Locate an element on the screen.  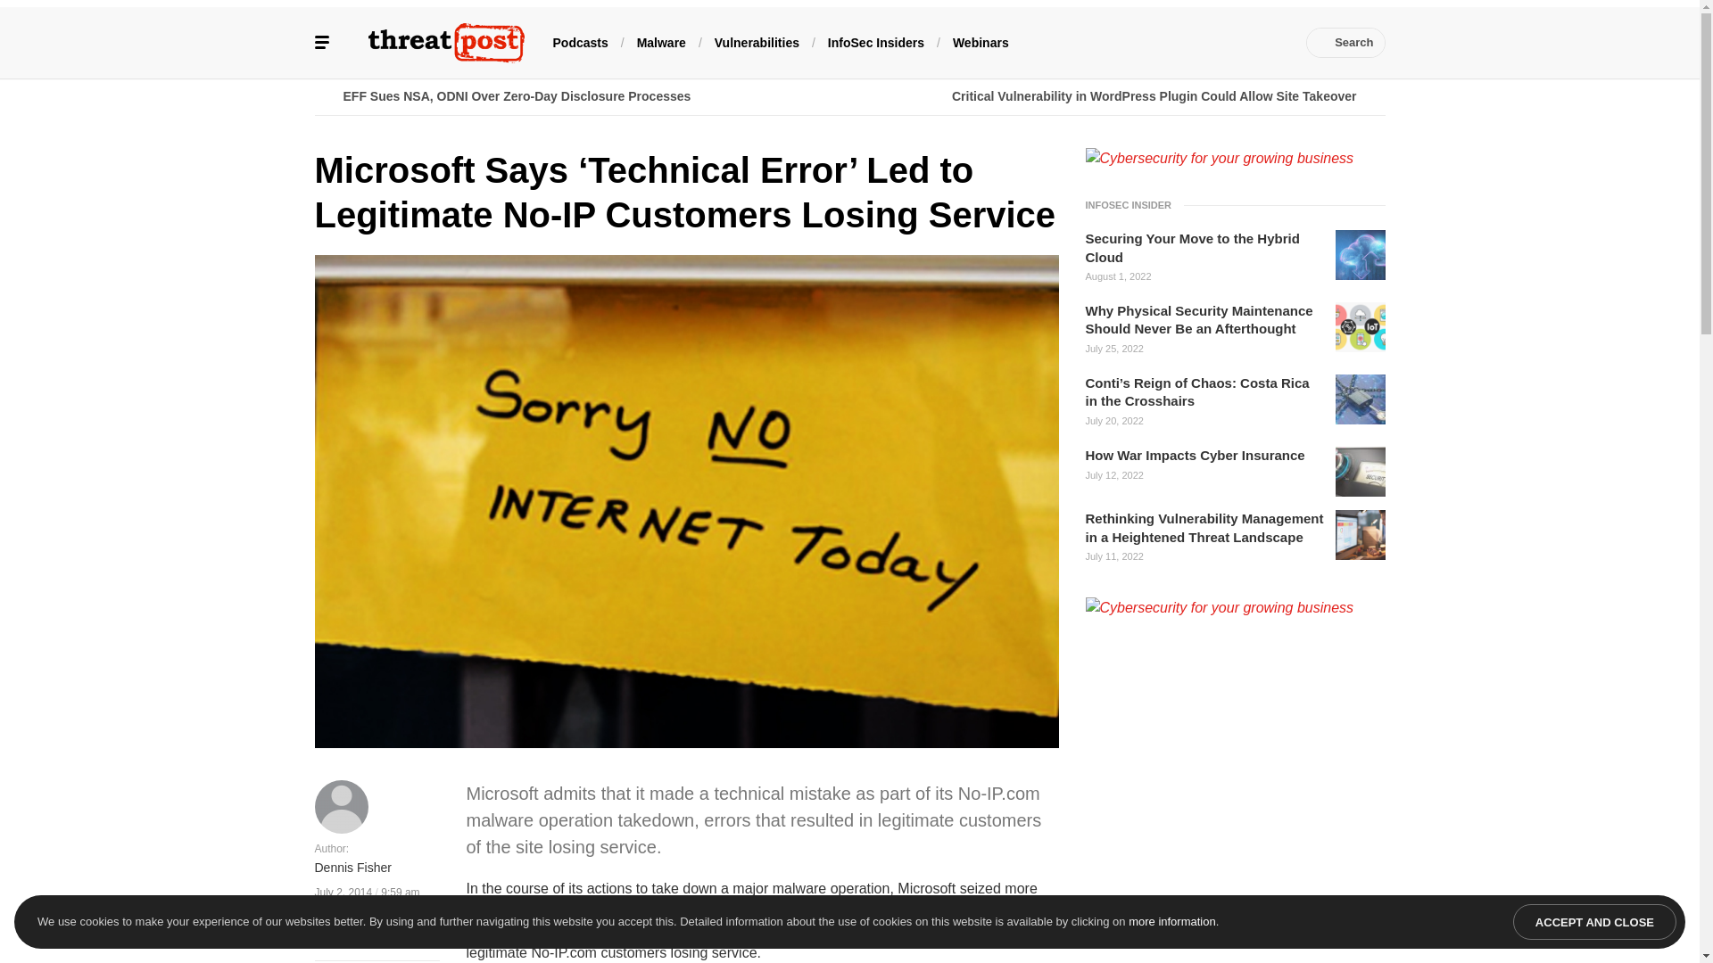
Dennis Fisher is located at coordinates (352, 868).